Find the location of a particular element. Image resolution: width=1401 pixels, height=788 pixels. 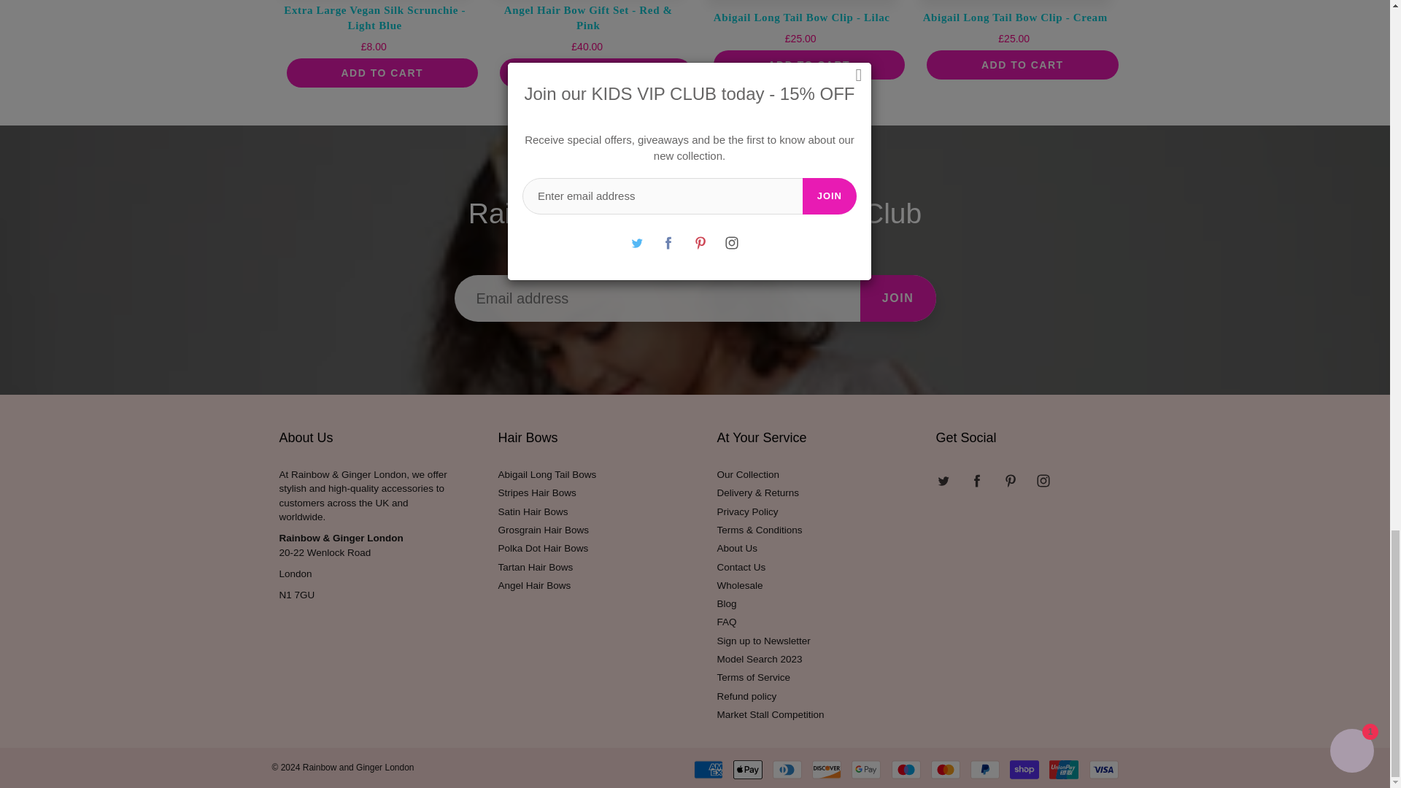

Google Pay is located at coordinates (866, 770).